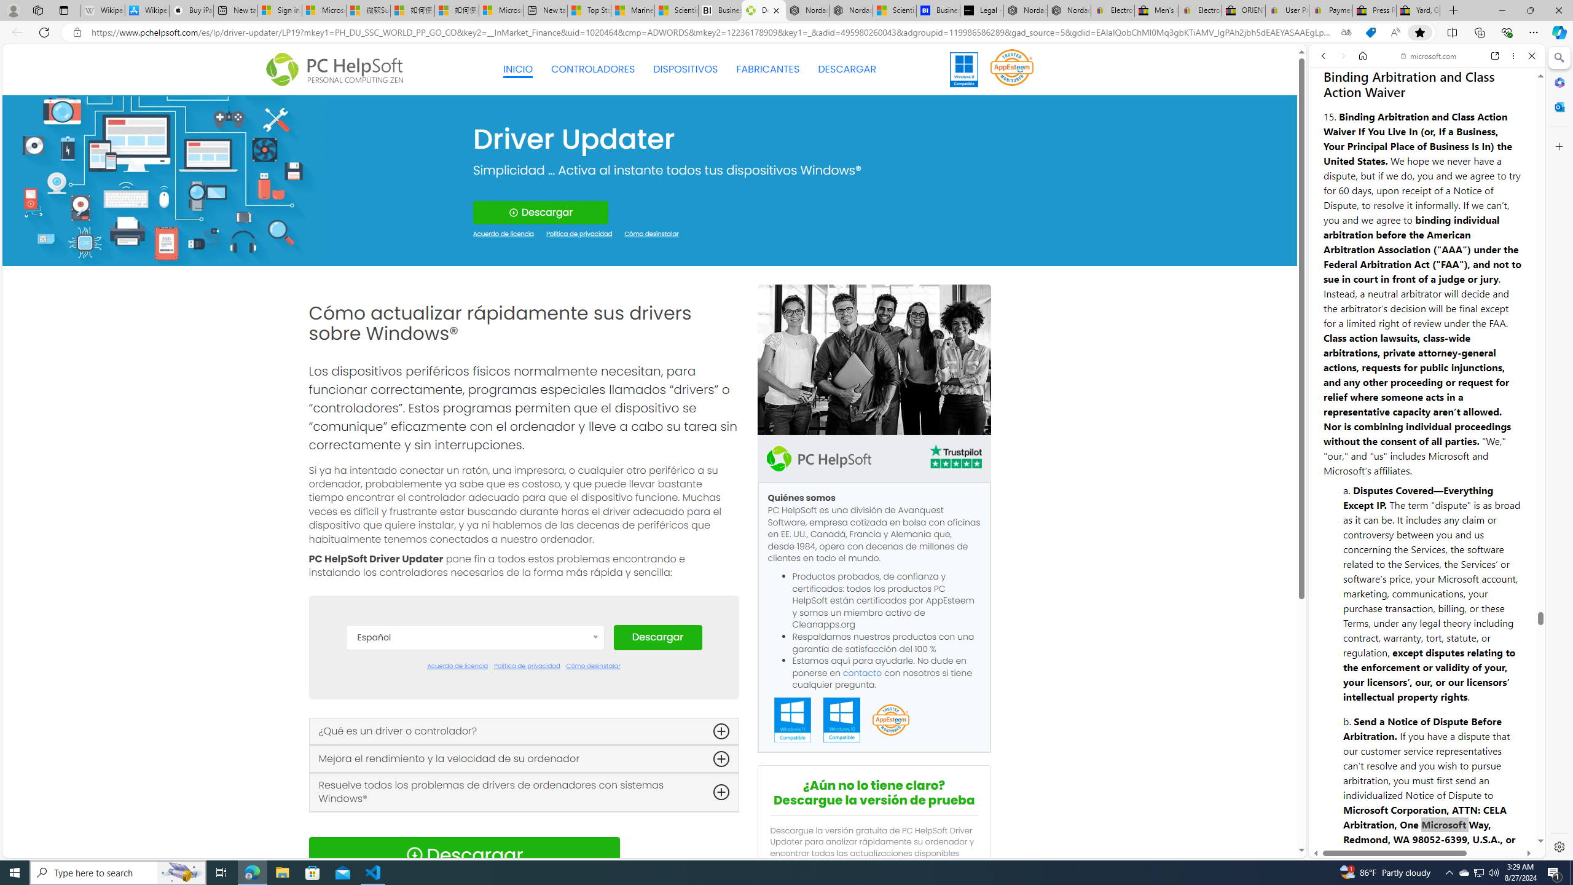 The image size is (1573, 885). I want to click on CONTROLADORES, so click(593, 69).